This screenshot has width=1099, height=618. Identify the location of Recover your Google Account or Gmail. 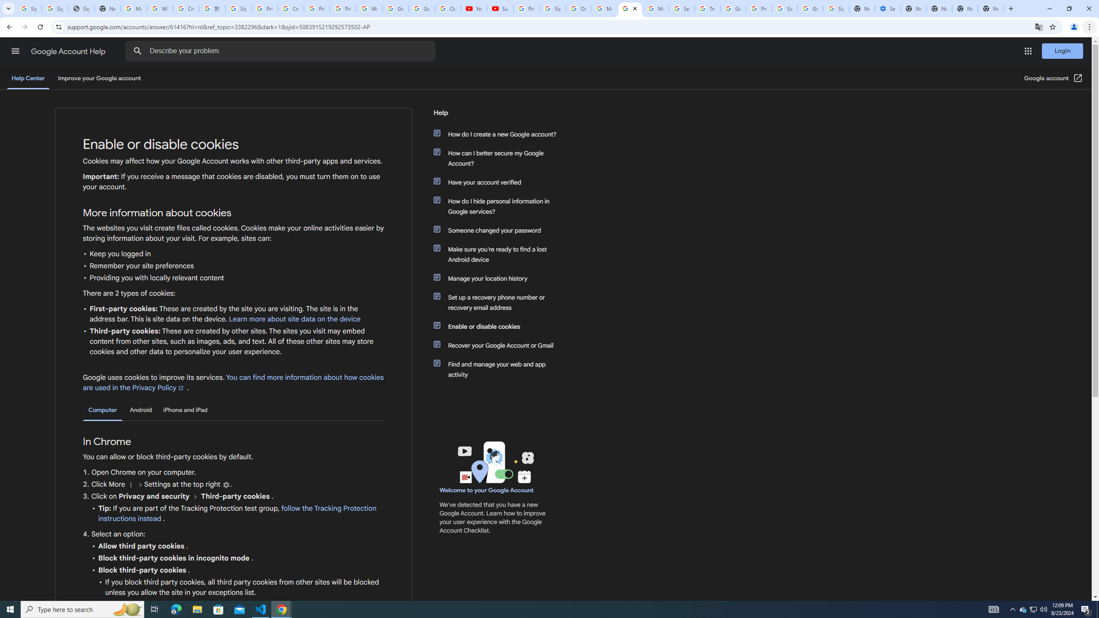
(499, 345).